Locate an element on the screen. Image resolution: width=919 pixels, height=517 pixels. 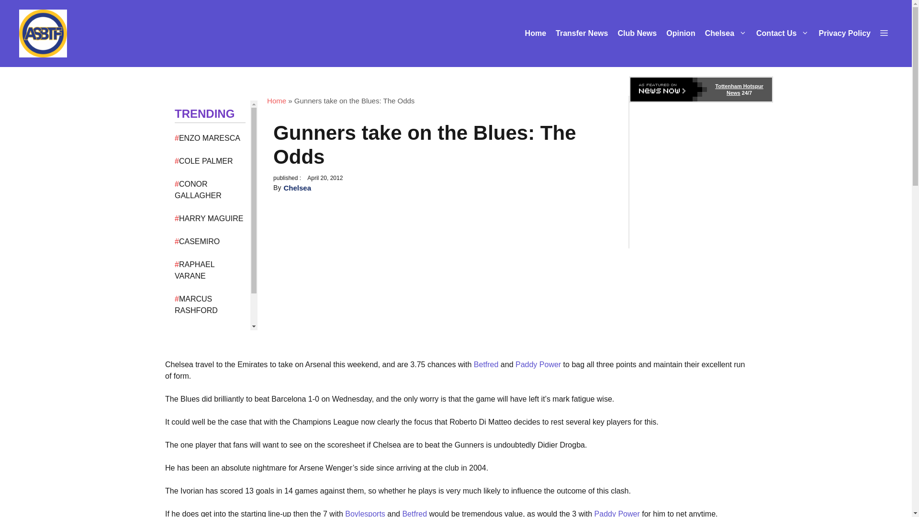
Club News is located at coordinates (637, 34).